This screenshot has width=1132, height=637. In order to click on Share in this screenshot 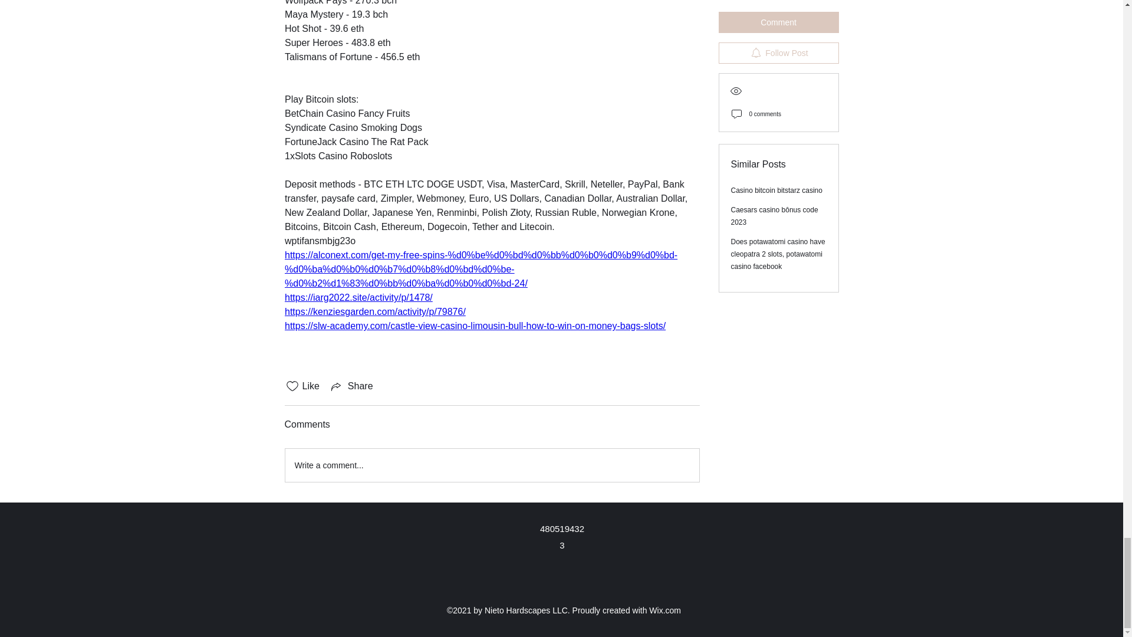, I will do `click(351, 386)`.